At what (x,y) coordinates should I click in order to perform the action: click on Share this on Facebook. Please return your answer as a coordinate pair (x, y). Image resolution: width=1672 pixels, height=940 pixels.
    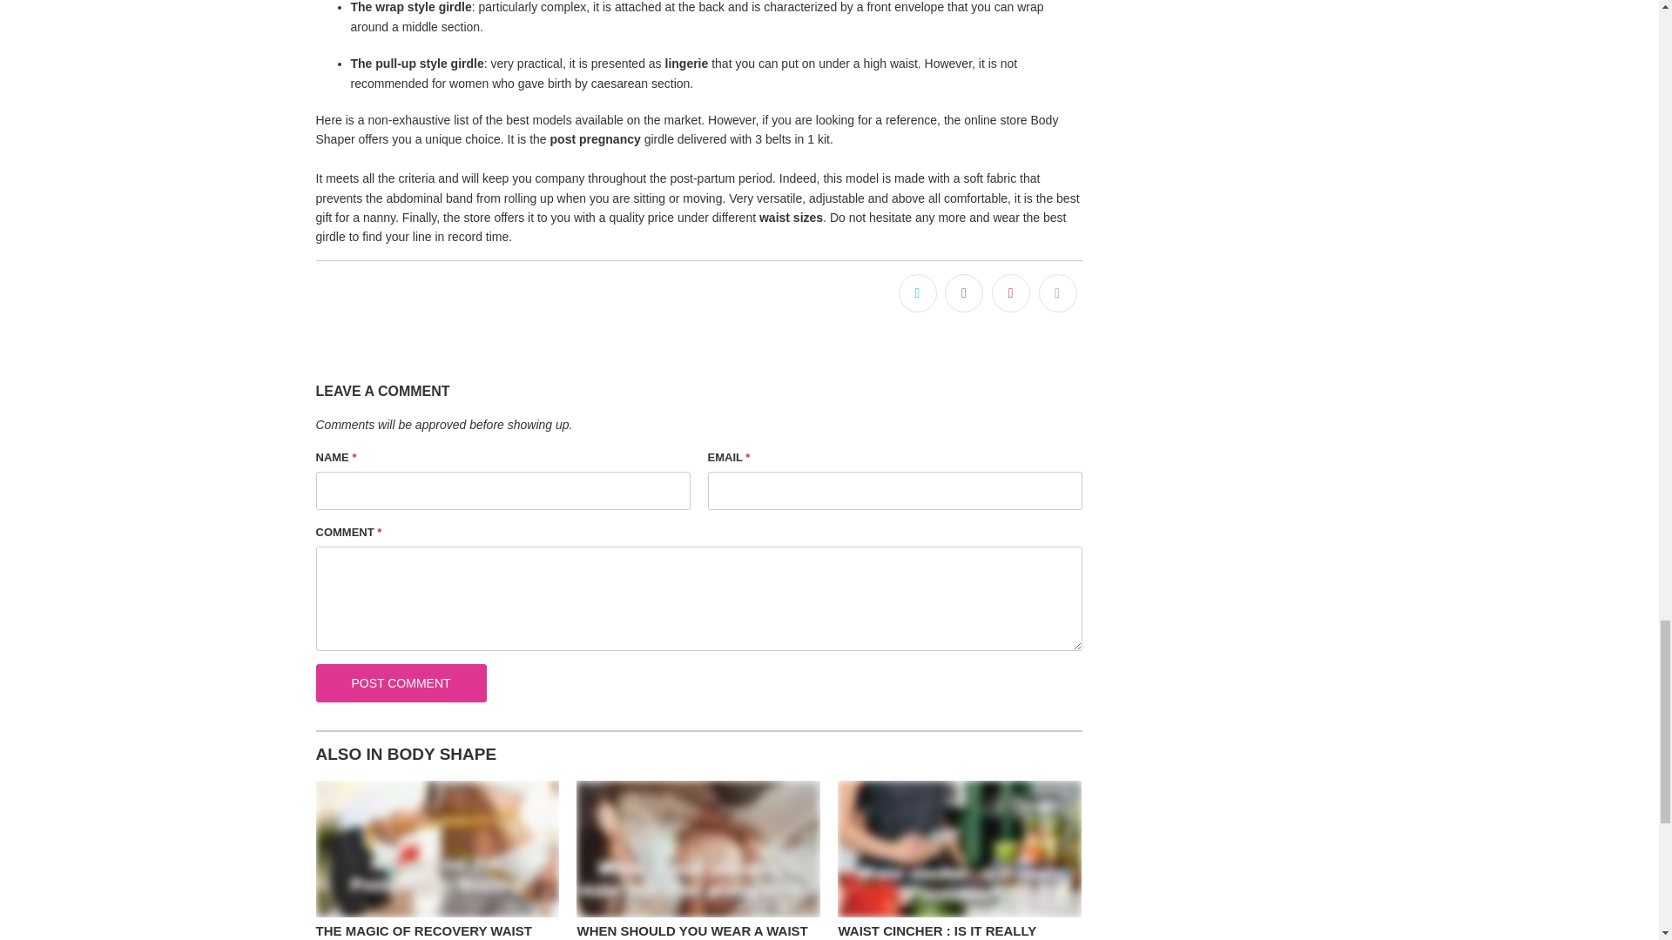
    Looking at the image, I should click on (963, 292).